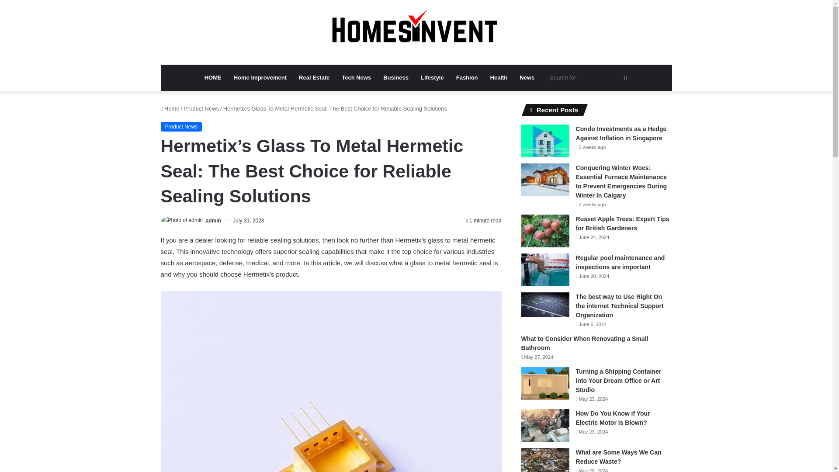 The width and height of the screenshot is (839, 472). What do you see at coordinates (201, 108) in the screenshot?
I see `Product News` at bounding box center [201, 108].